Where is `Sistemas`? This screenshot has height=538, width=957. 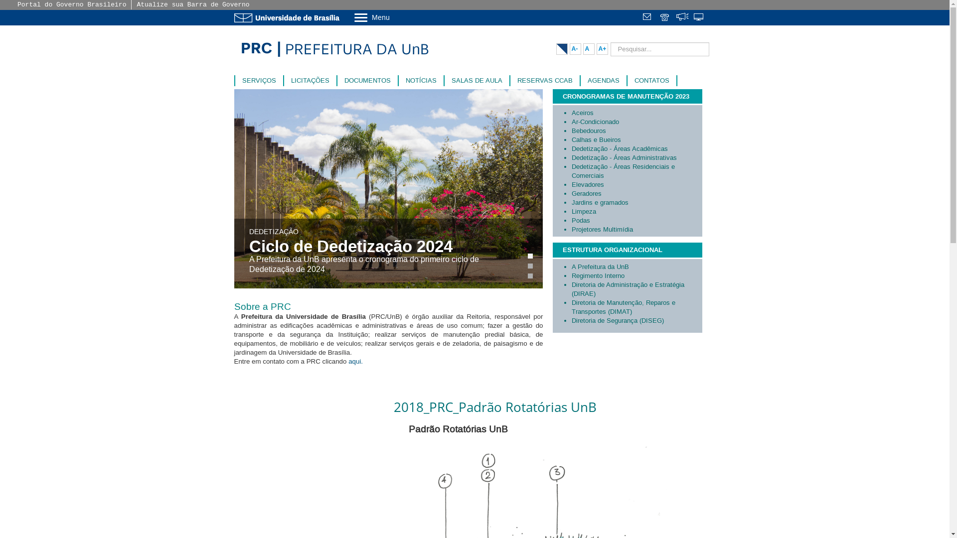
Sistemas is located at coordinates (699, 18).